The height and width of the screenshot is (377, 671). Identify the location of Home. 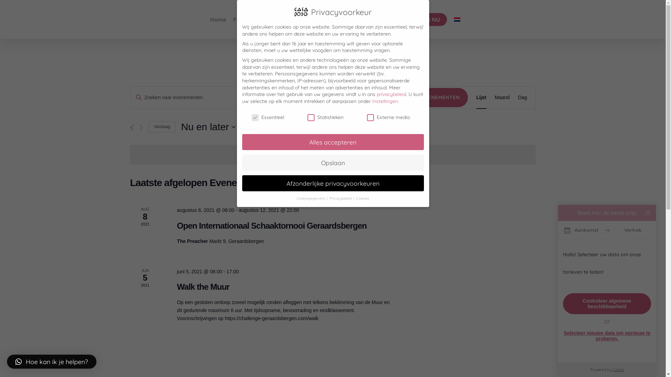
(218, 20).